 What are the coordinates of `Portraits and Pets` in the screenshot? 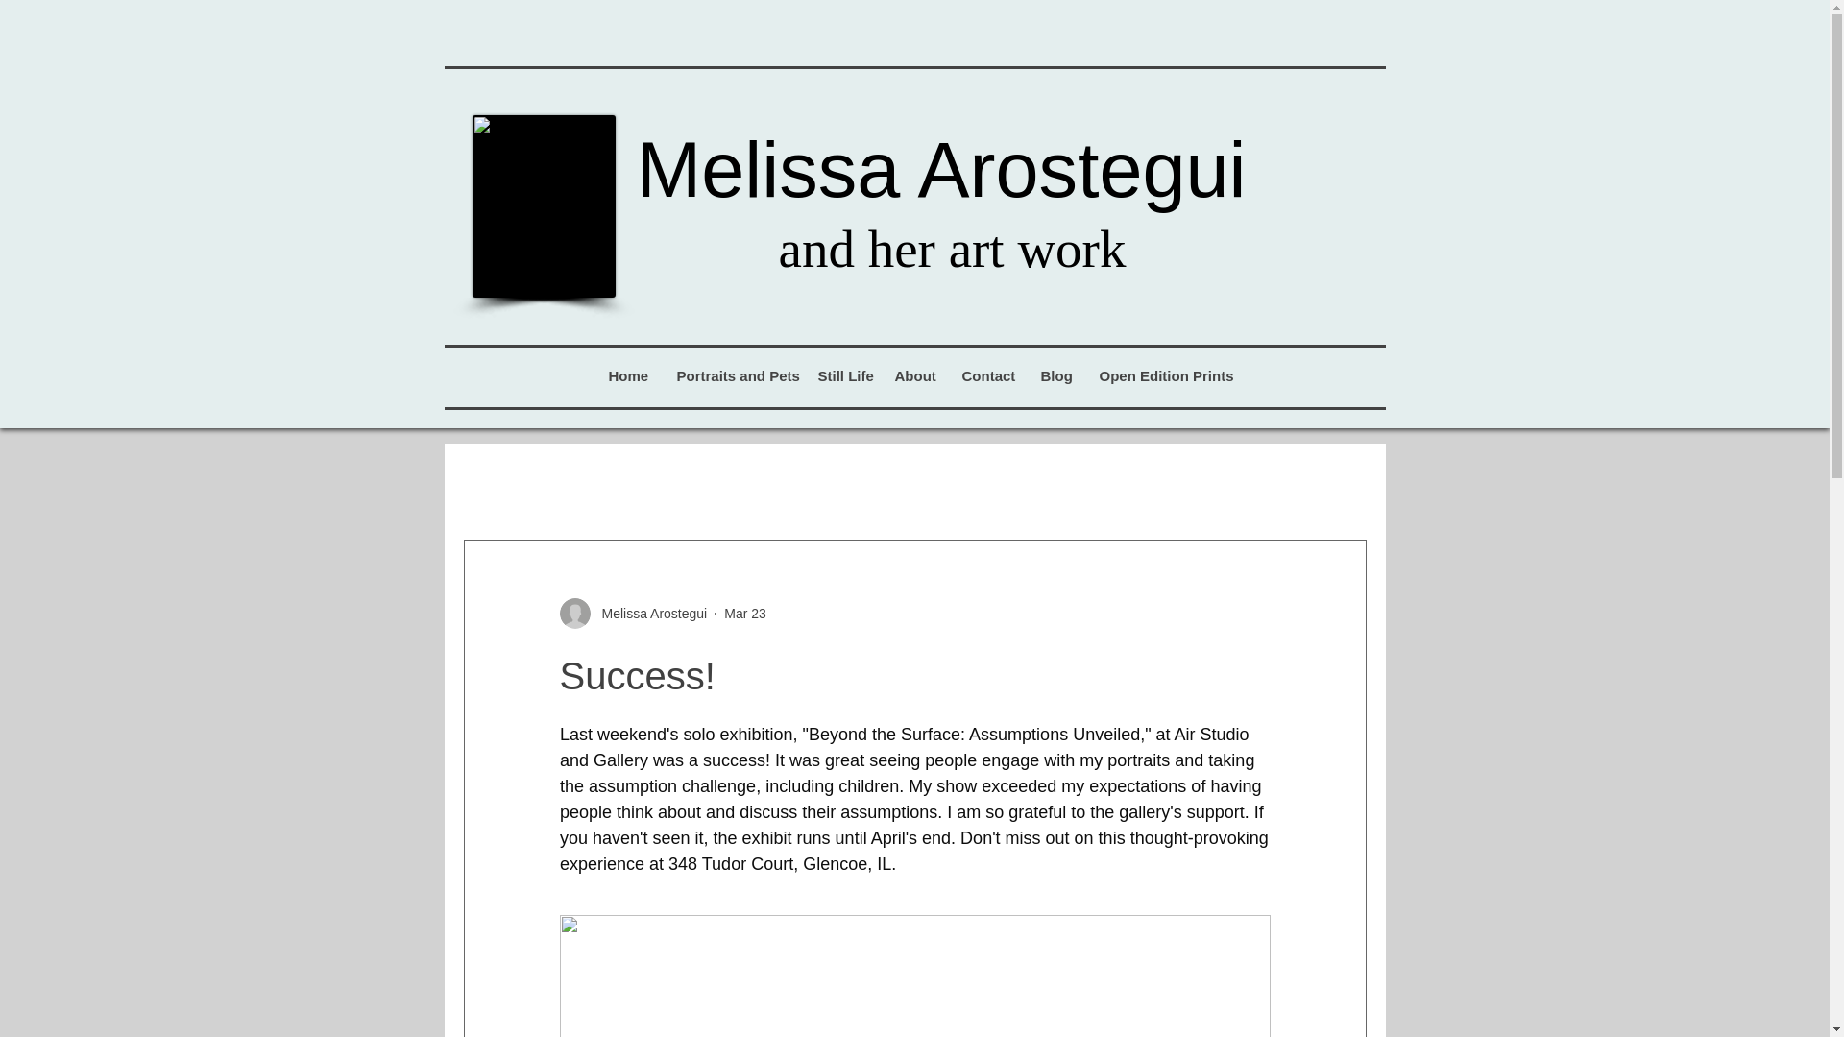 It's located at (731, 375).